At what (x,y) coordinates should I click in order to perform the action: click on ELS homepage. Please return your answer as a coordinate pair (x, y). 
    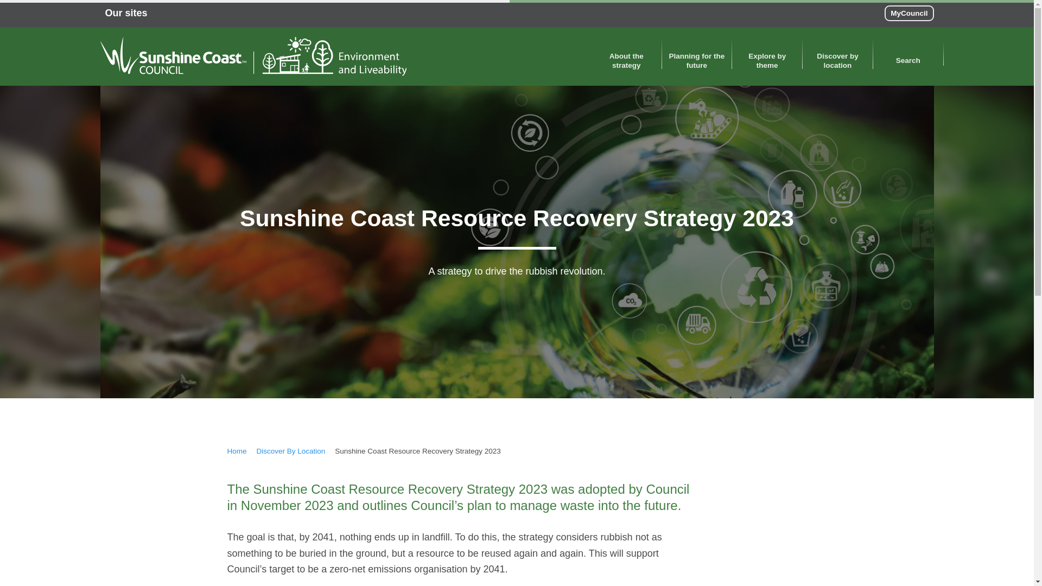
    Looking at the image, I should click on (253, 56).